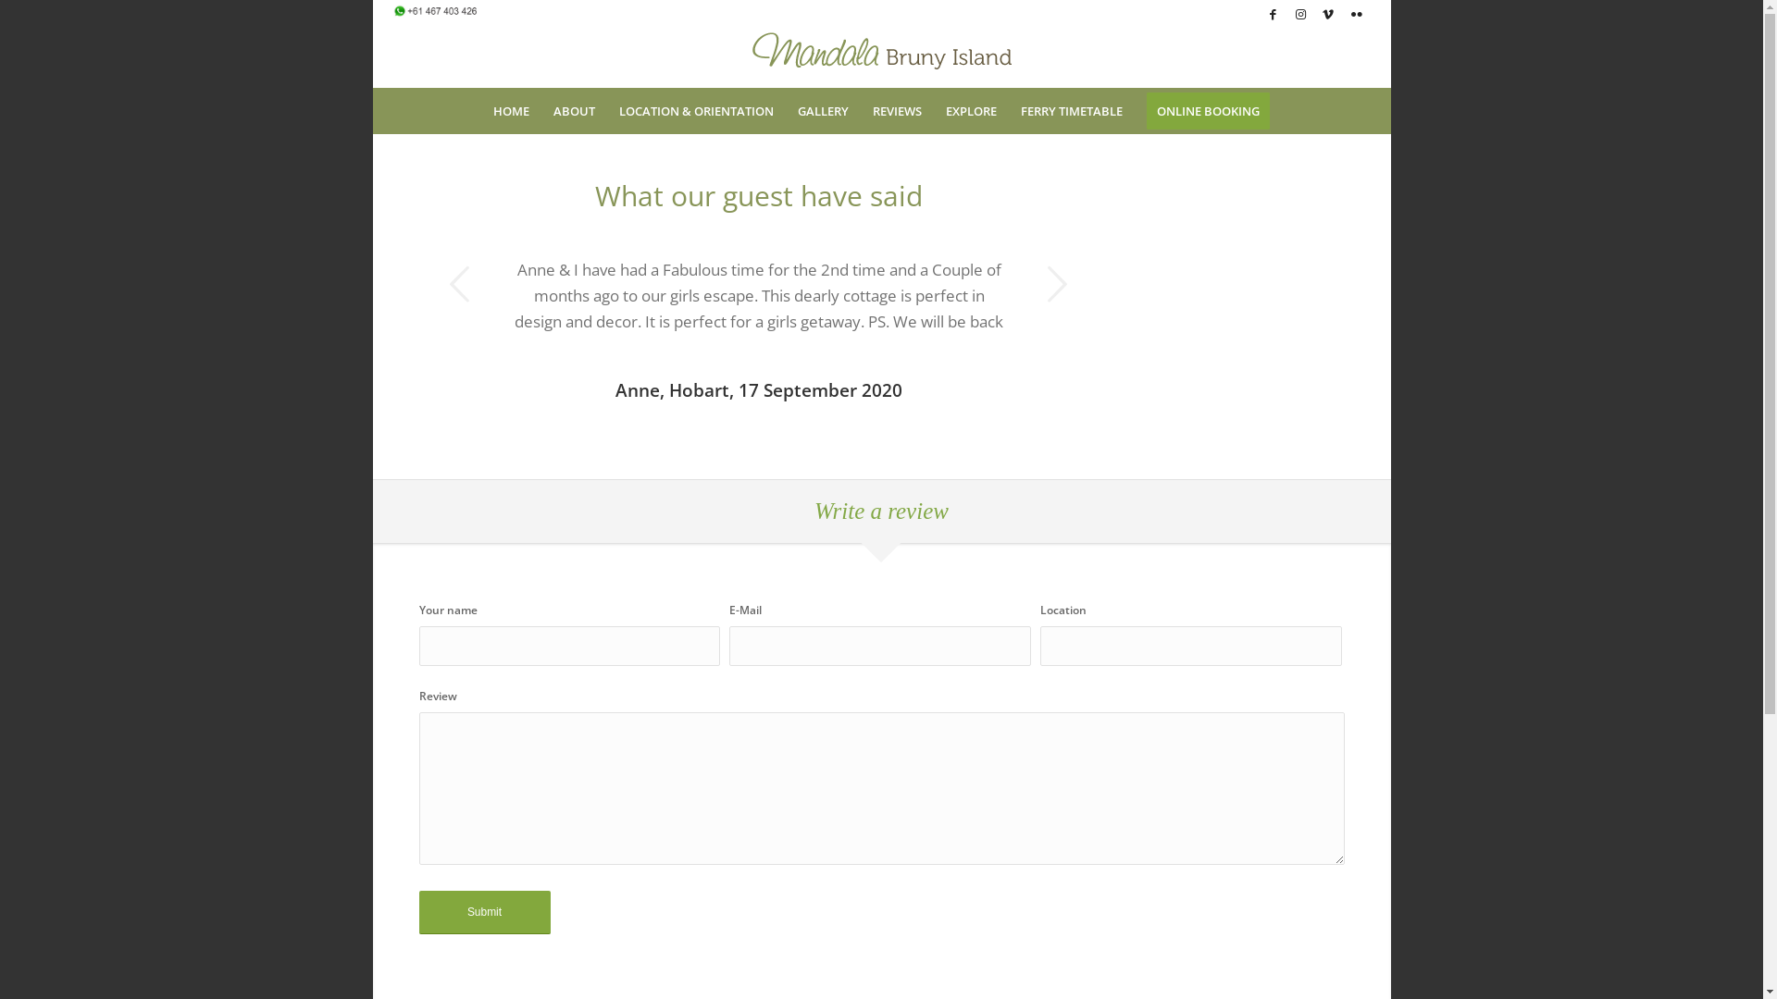 The image size is (1777, 999). Describe the element at coordinates (824, 111) in the screenshot. I see `GALLERY` at that location.